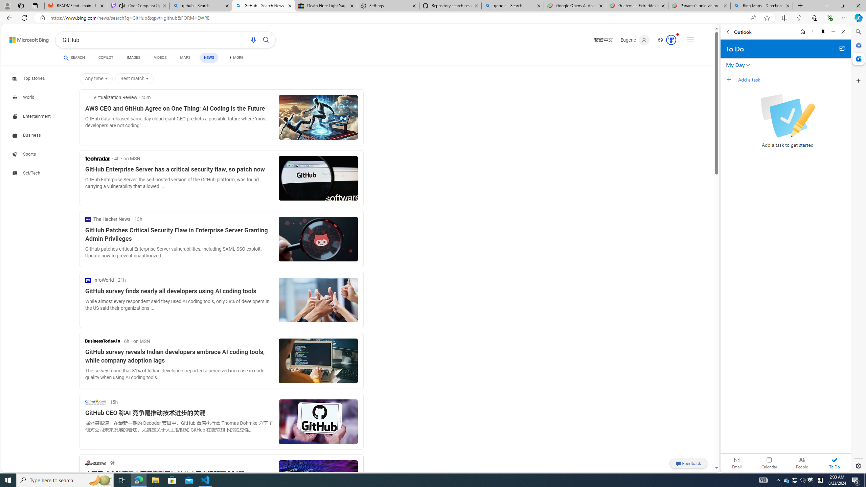 The image size is (866, 487). Describe the element at coordinates (512, 6) in the screenshot. I see `google - Search` at that location.